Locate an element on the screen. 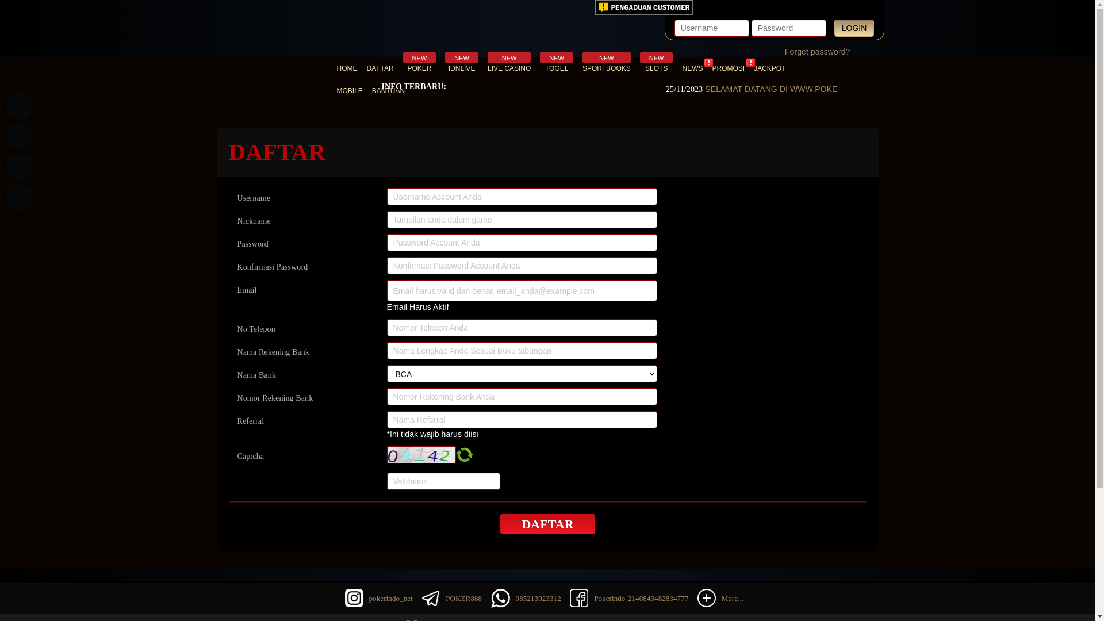 The image size is (1104, 621). HOME is located at coordinates (347, 69).